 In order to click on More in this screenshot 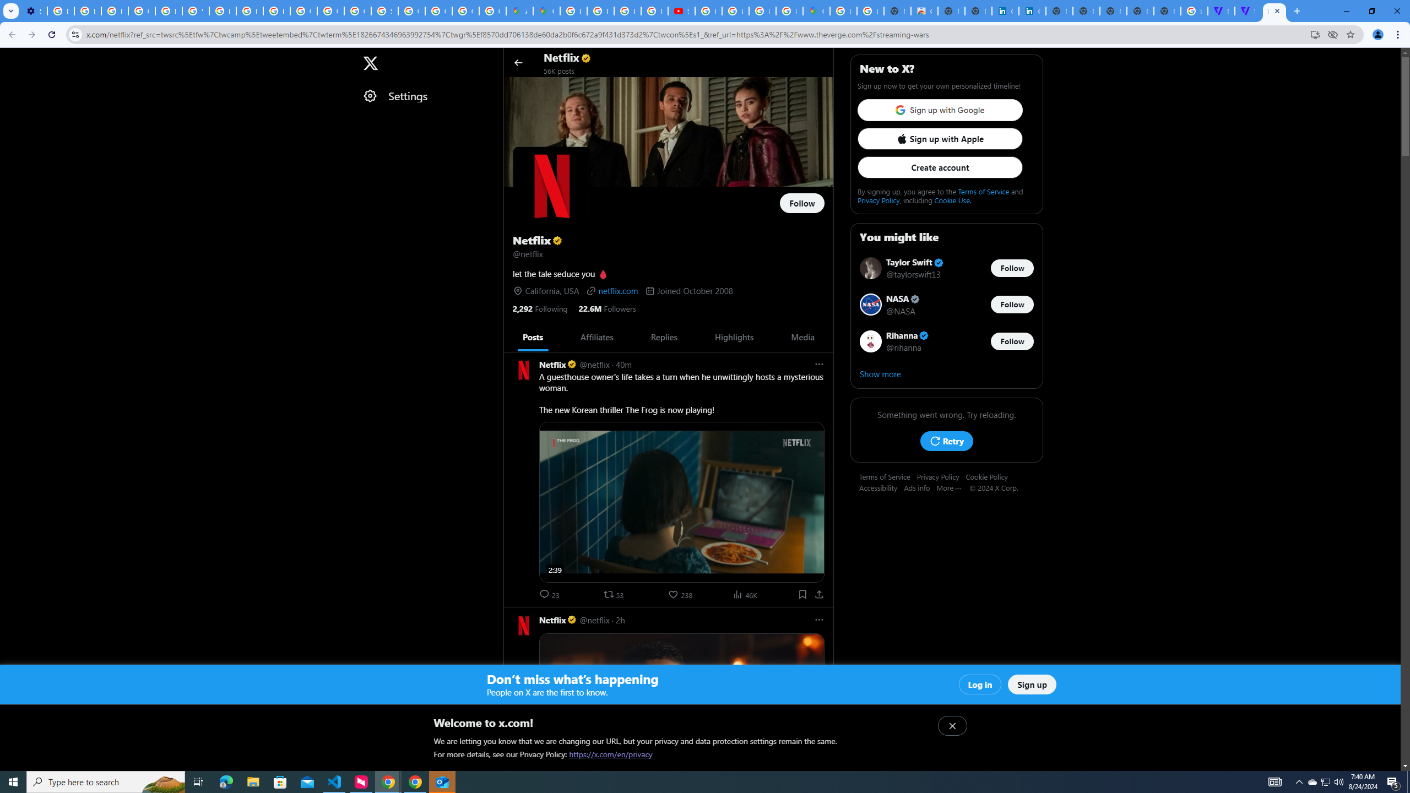, I will do `click(953, 487)`.